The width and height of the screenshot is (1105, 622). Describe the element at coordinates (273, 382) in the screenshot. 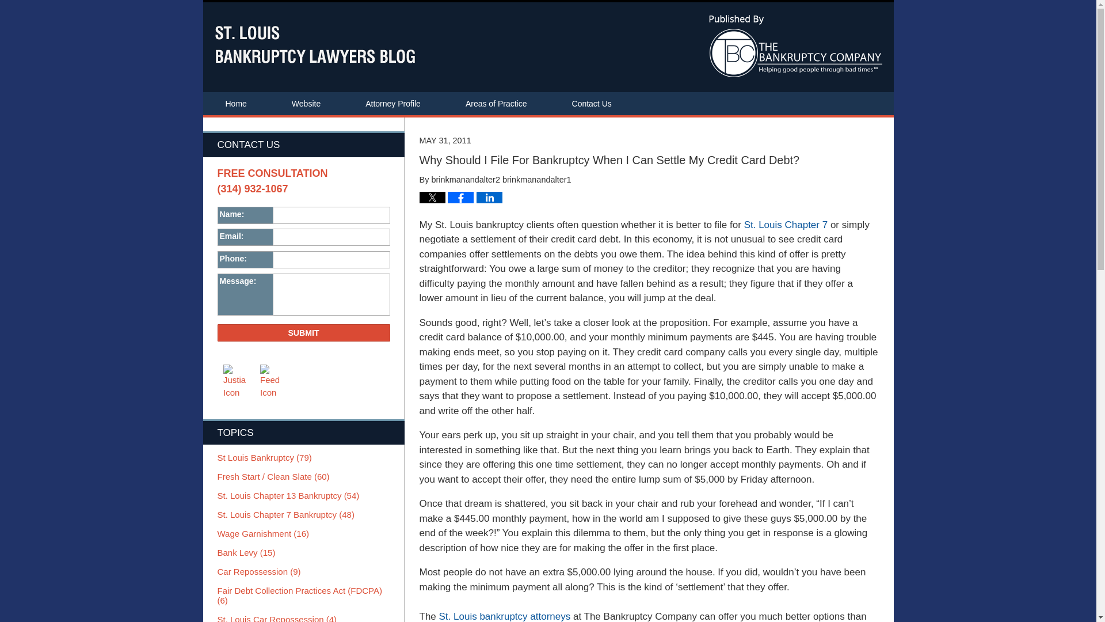

I see `Feed` at that location.